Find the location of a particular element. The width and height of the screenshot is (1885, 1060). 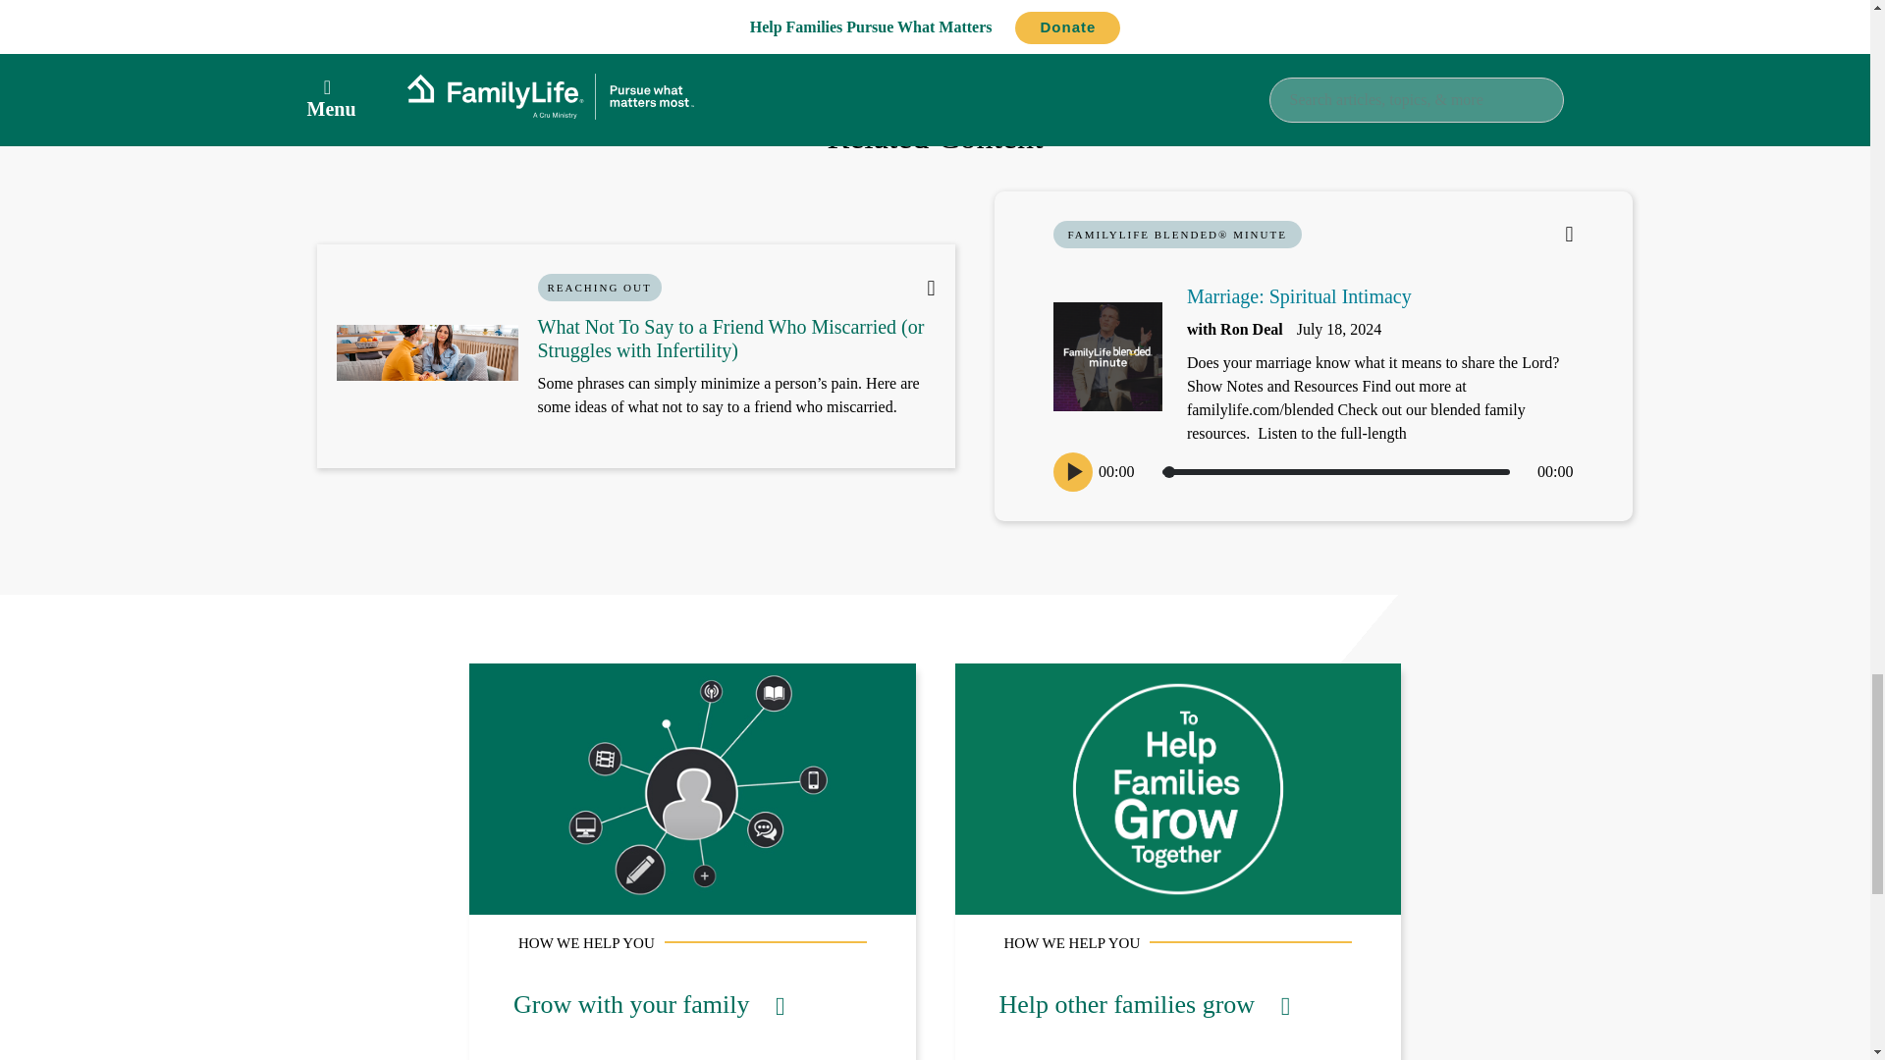

Grow with your family is located at coordinates (648, 1003).